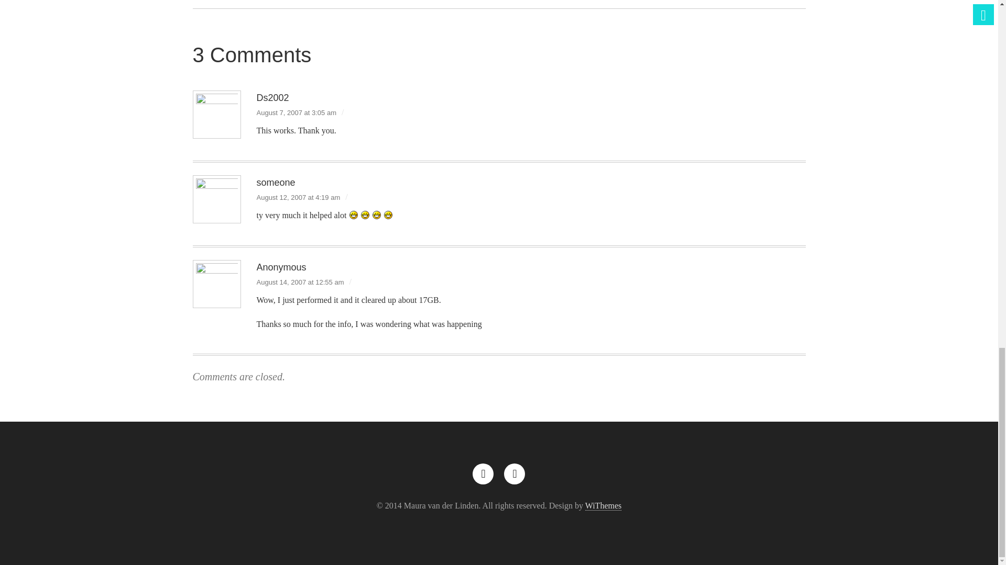  I want to click on August 7, 2007 at 3:05 am, so click(297, 112).